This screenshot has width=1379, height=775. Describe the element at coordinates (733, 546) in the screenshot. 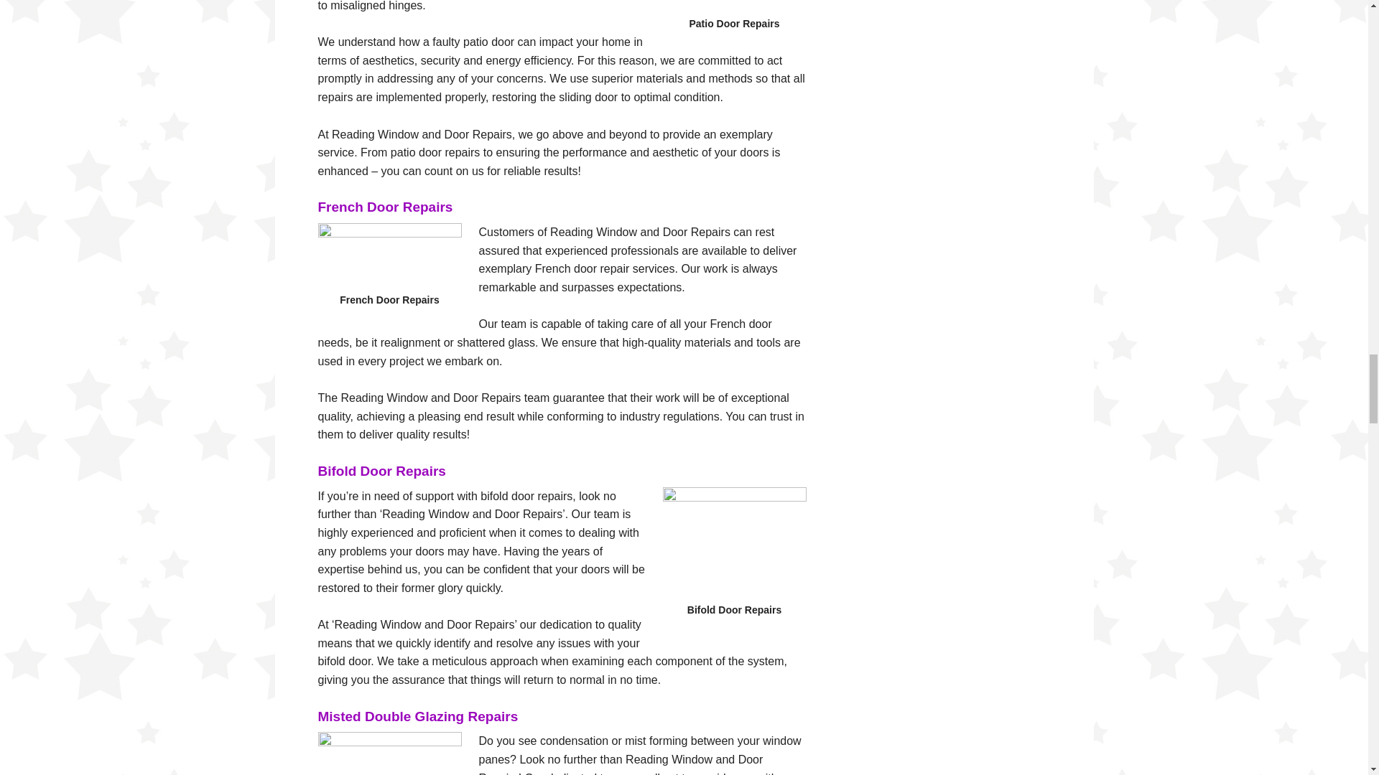

I see `Bifold Door Repairs near Reading` at that location.